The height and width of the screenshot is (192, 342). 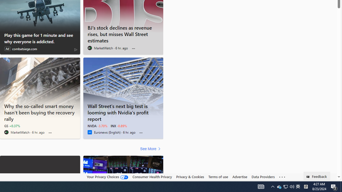 I want to click on Data Providers, so click(x=263, y=177).